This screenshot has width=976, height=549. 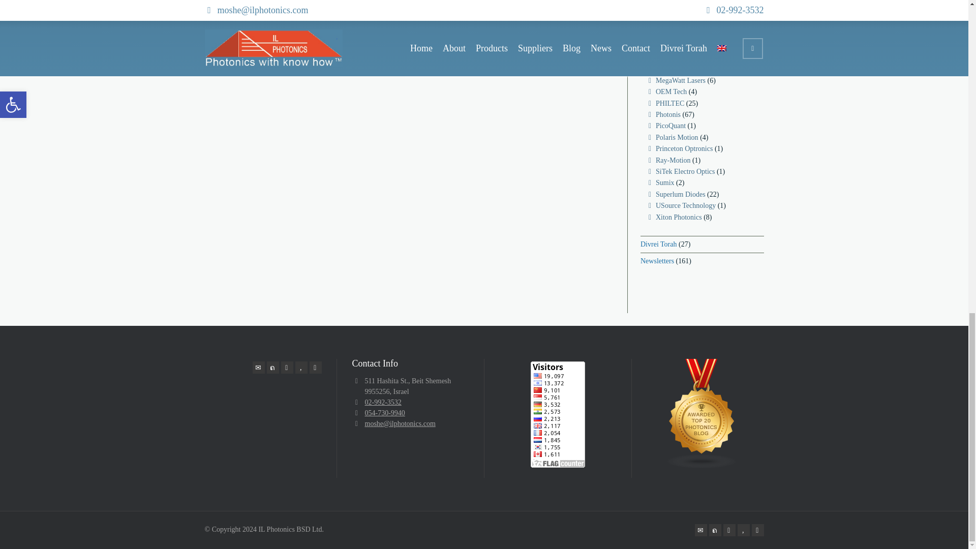 What do you see at coordinates (258, 367) in the screenshot?
I see `Email` at bounding box center [258, 367].